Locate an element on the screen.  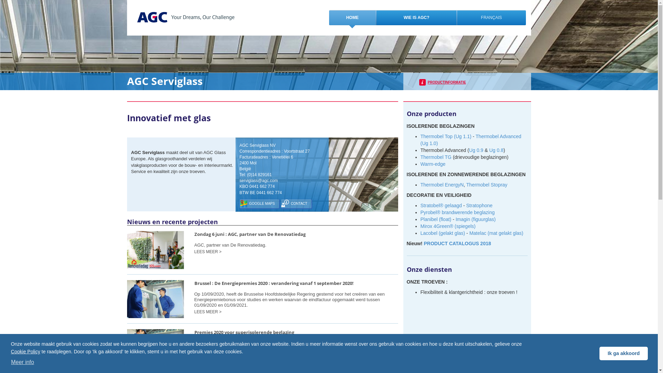
serviglass@agc.com is located at coordinates (259, 181).